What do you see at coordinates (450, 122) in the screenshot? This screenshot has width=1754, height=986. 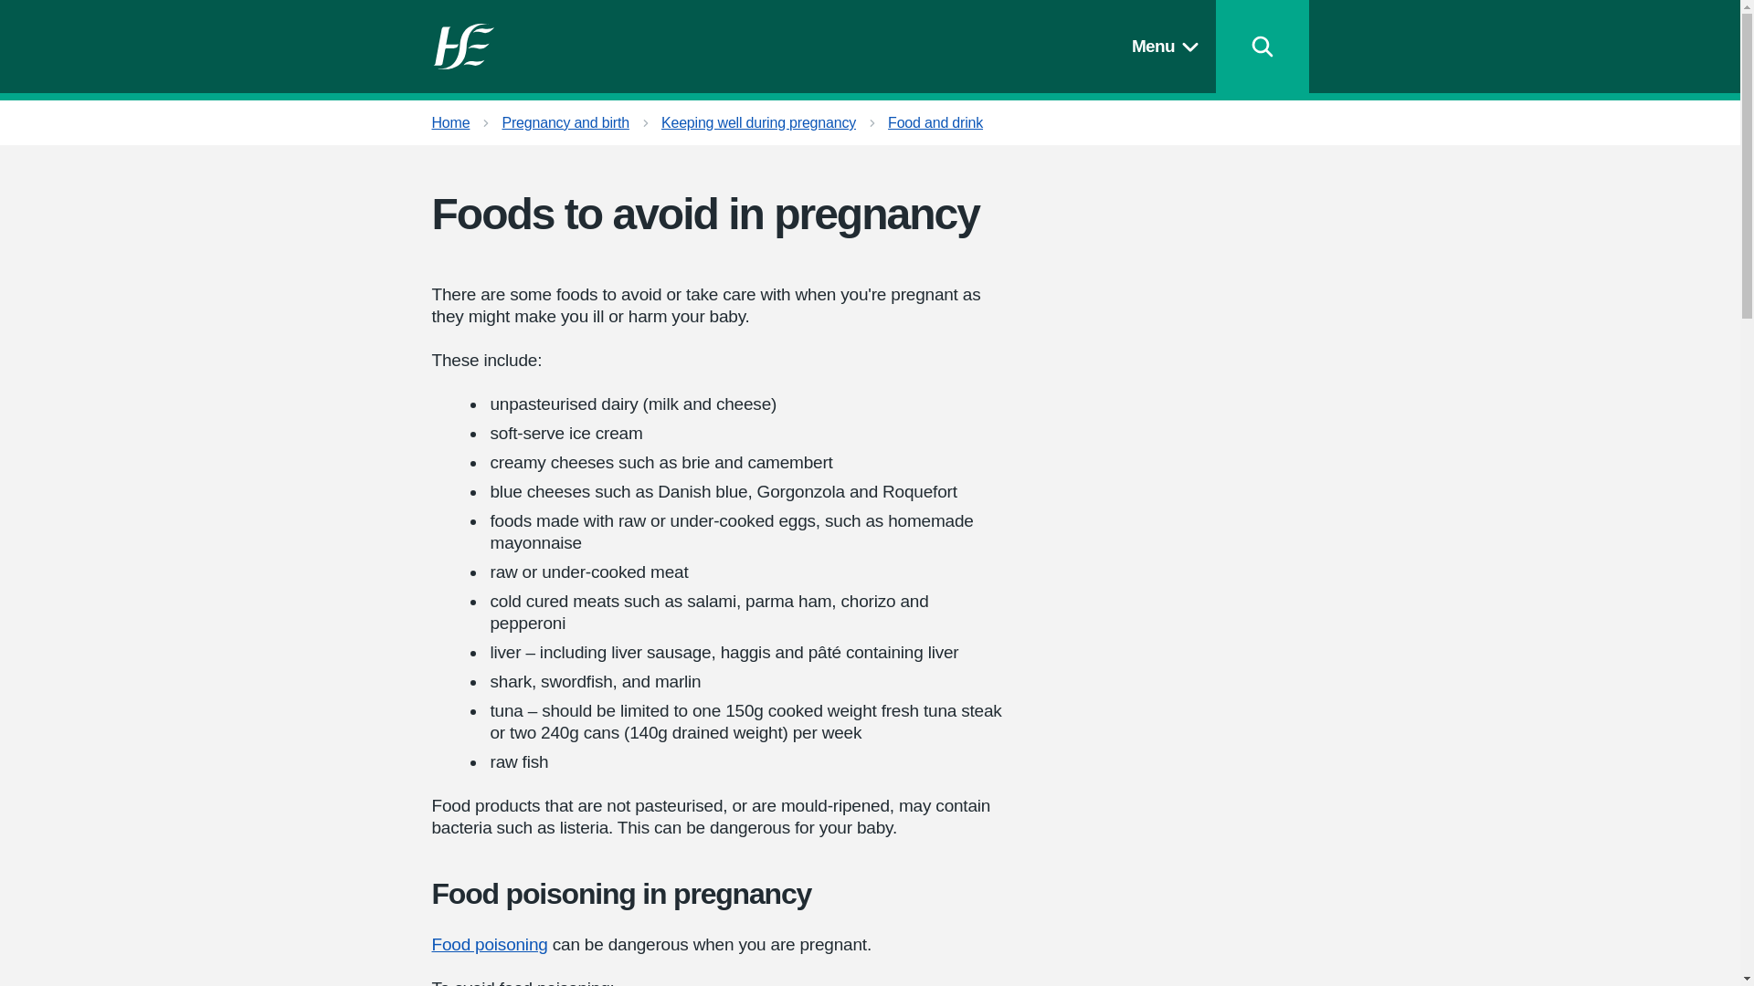 I see `Home` at bounding box center [450, 122].